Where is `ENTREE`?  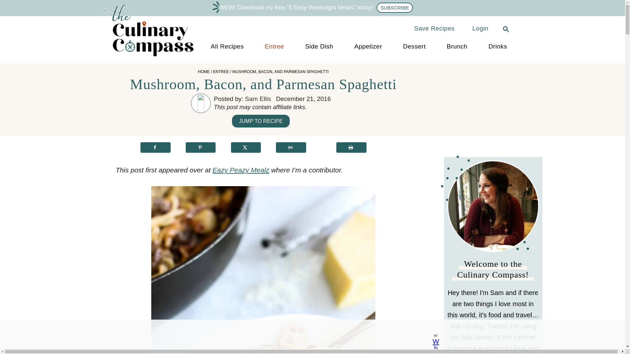 ENTREE is located at coordinates (221, 71).